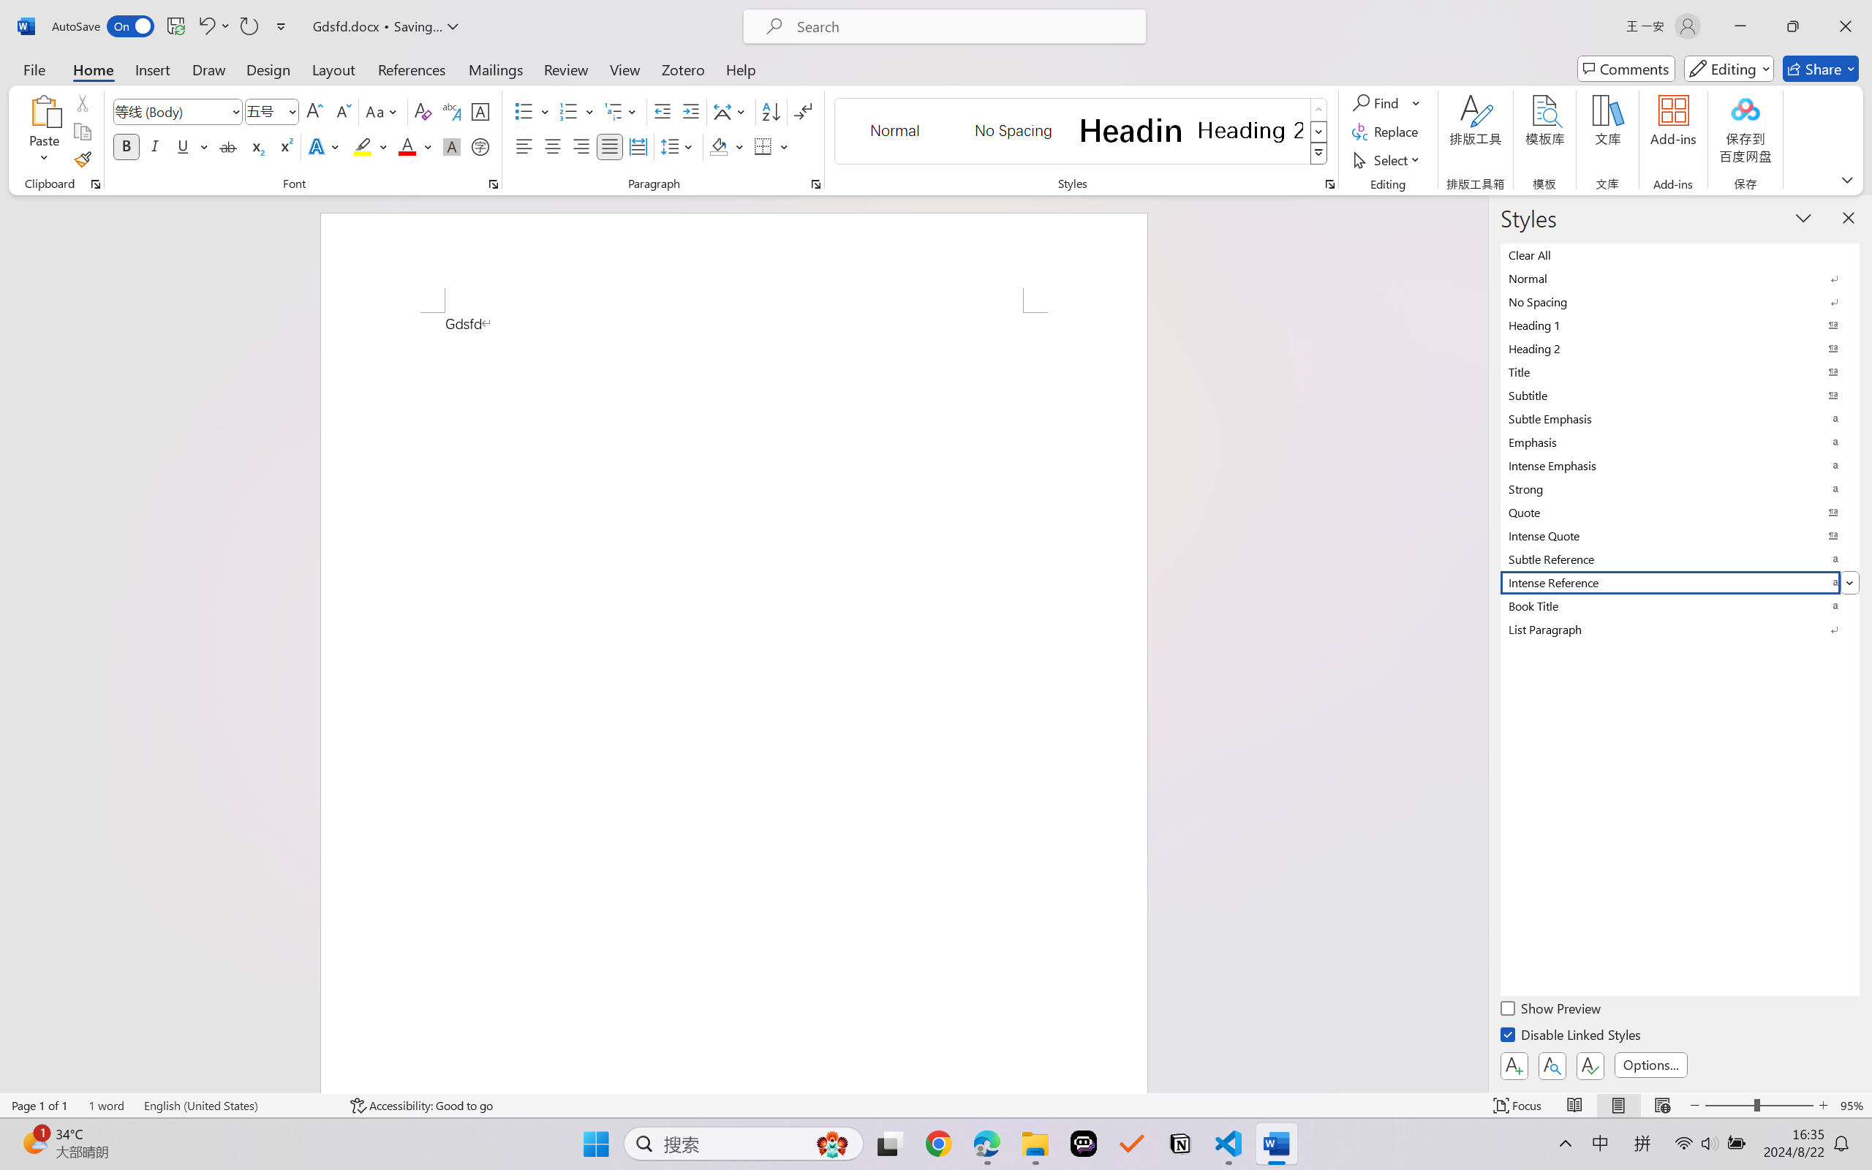 The width and height of the screenshot is (1872, 1170). I want to click on Emphasis, so click(1680, 442).